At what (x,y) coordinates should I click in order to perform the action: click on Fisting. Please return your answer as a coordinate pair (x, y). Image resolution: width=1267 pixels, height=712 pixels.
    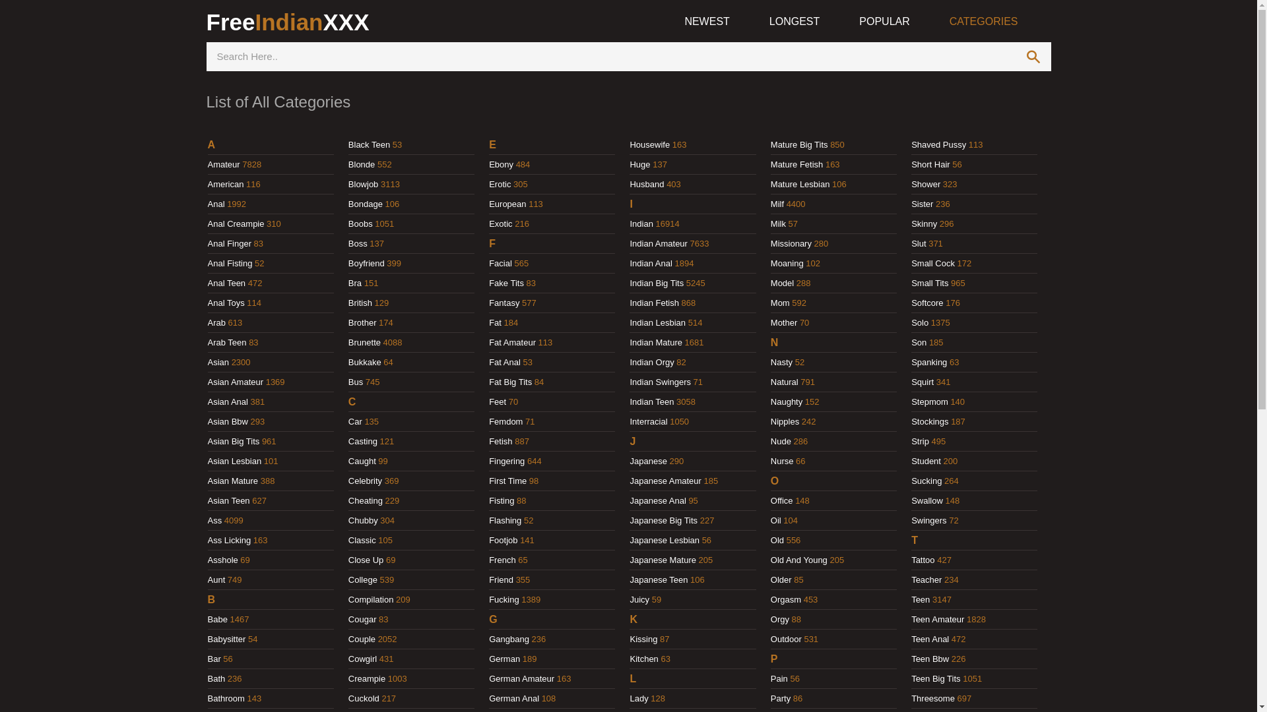
    Looking at the image, I should click on (502, 501).